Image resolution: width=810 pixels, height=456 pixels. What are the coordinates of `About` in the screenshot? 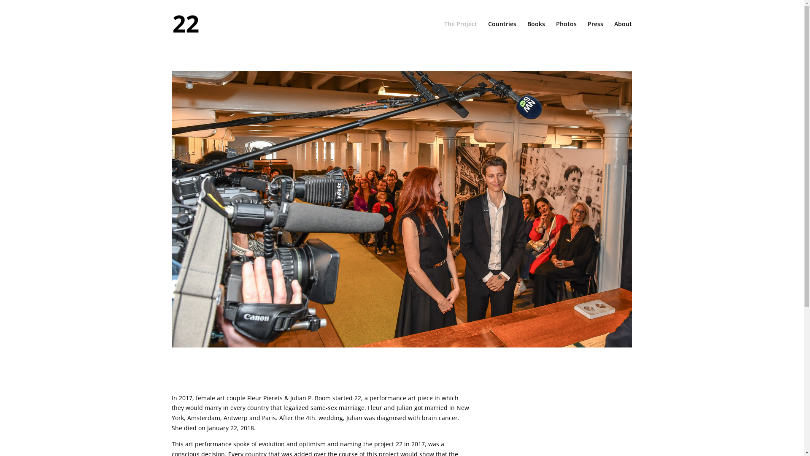 It's located at (623, 35).